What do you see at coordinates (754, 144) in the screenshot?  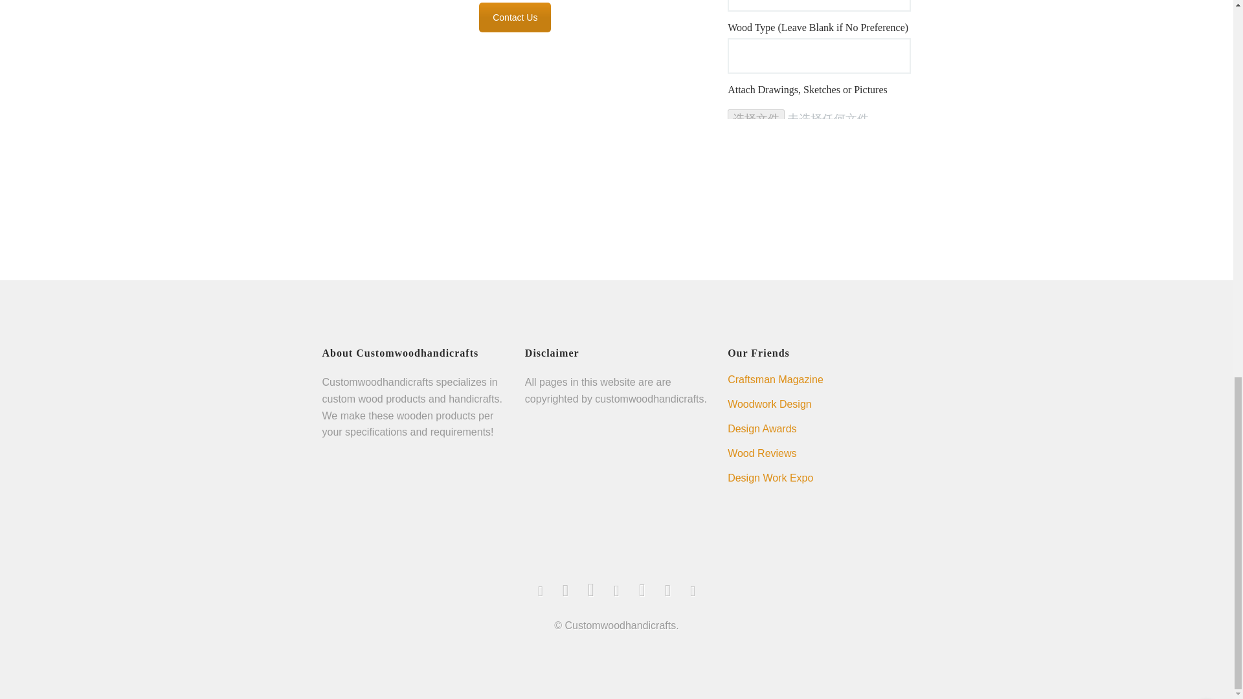 I see `Send` at bounding box center [754, 144].